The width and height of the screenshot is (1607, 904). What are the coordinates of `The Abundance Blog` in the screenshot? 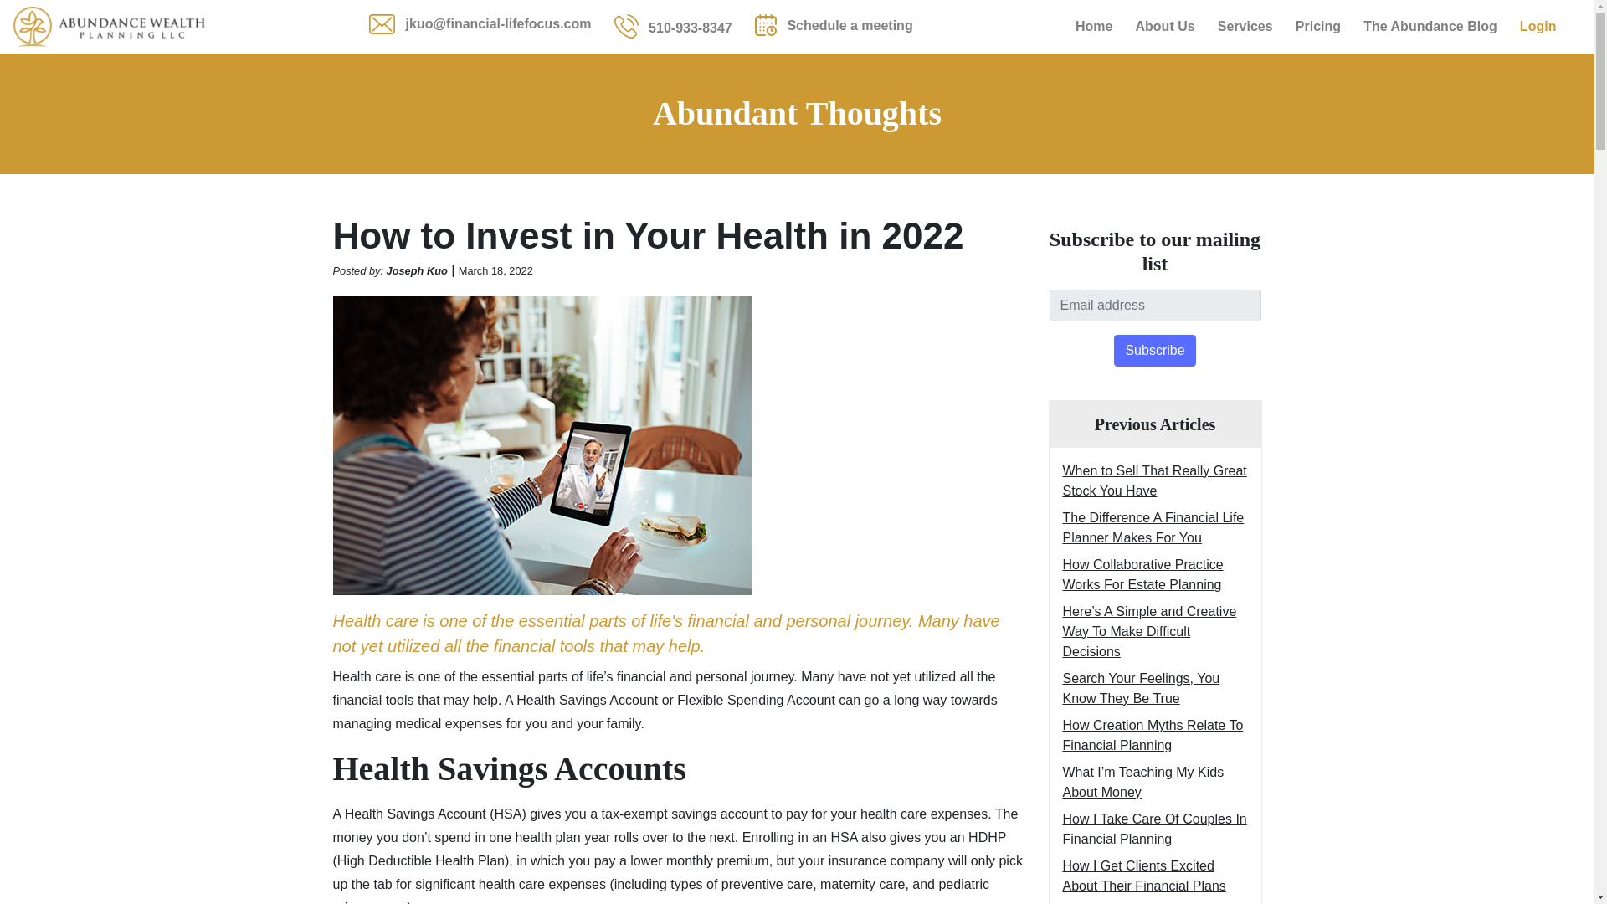 It's located at (1430, 26).